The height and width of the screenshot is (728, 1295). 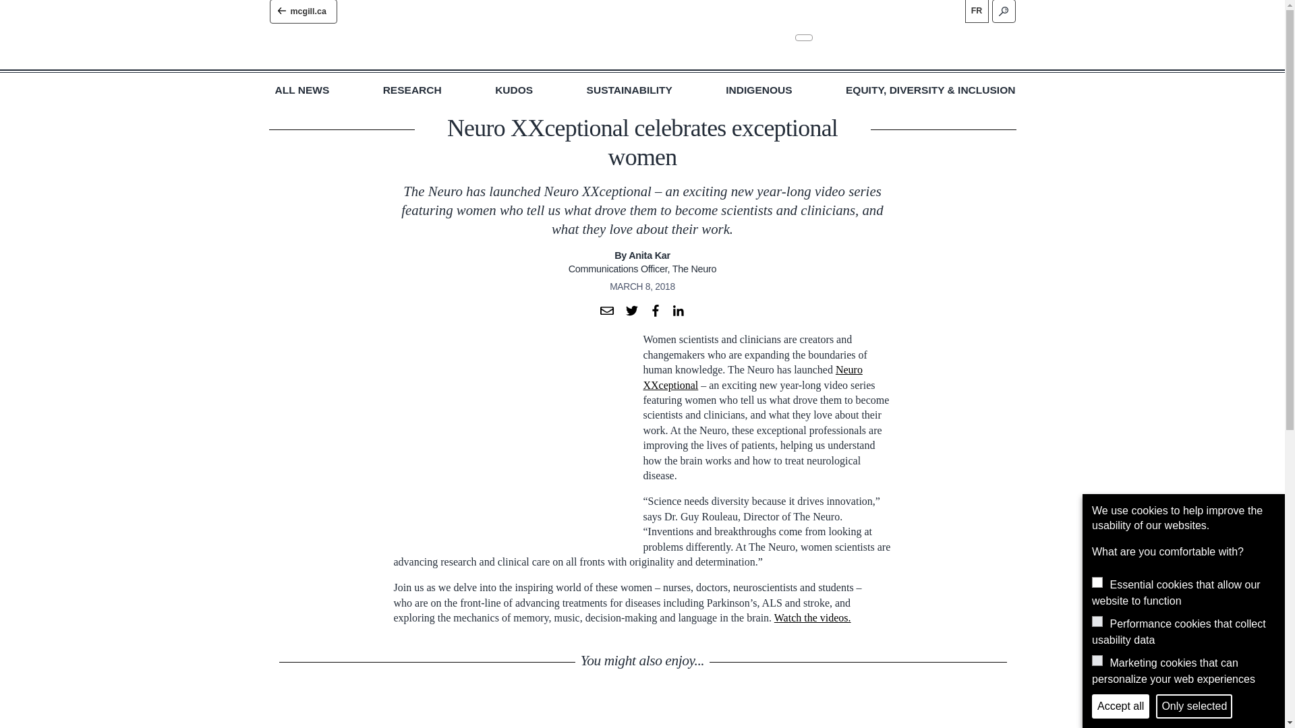 I want to click on In conversation with neuroscientist Dr. Nguyen-Vi Mohamed, so click(x=735, y=712).